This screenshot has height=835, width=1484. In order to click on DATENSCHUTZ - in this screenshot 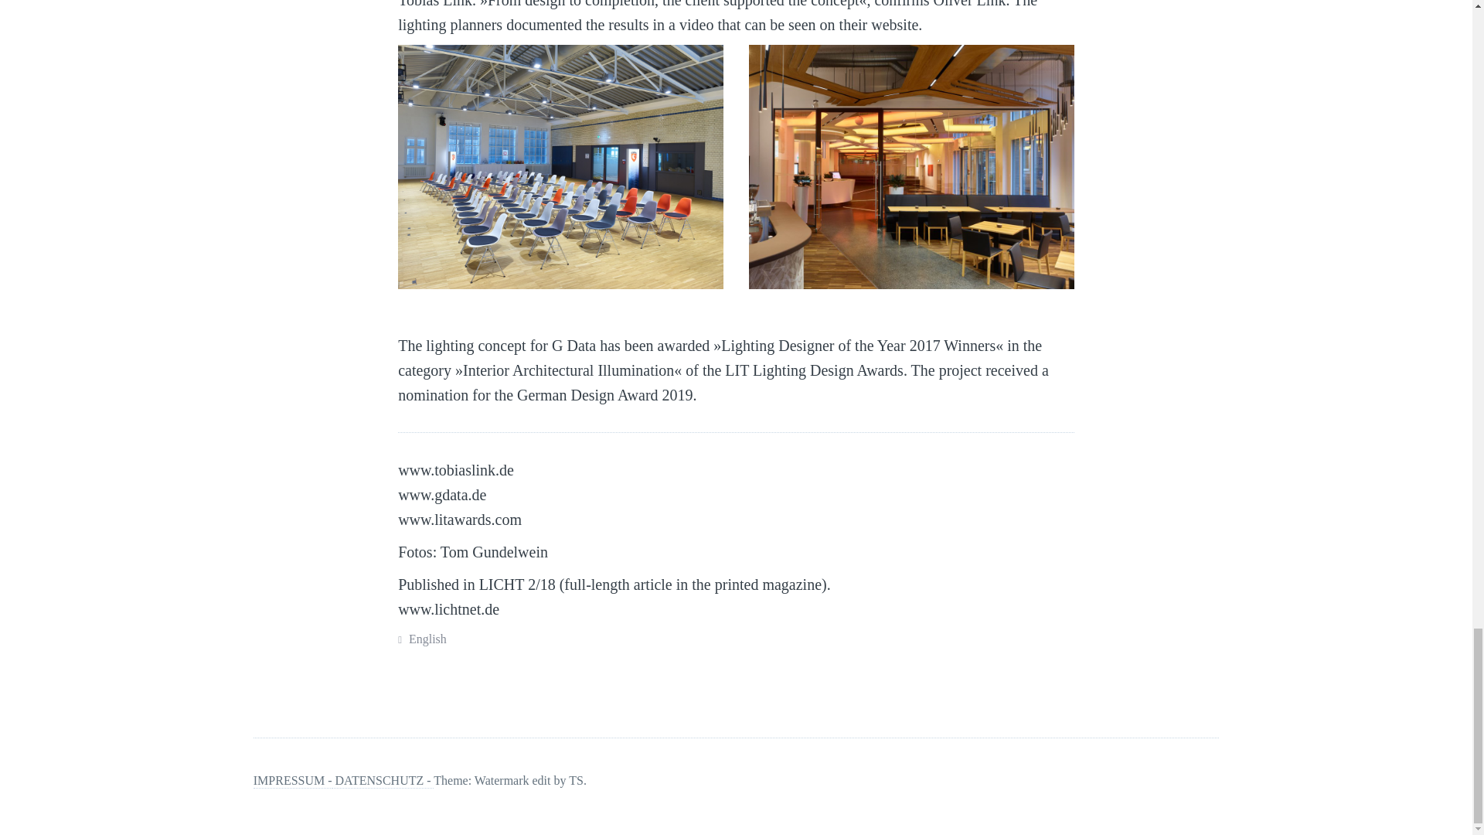, I will do `click(383, 781)`.